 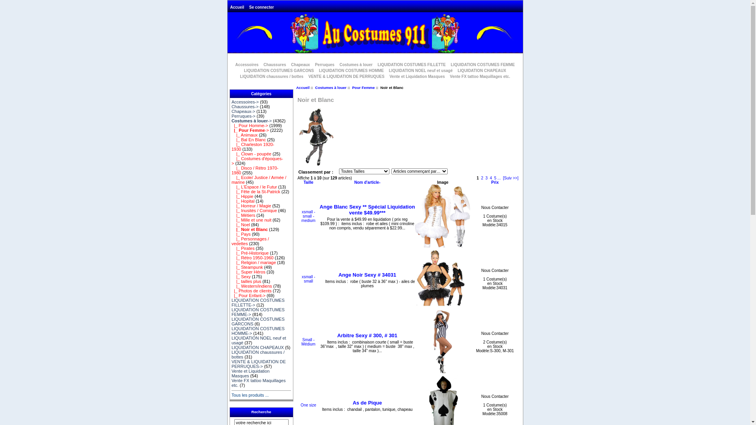 What do you see at coordinates (482, 178) in the screenshot?
I see `2` at bounding box center [482, 178].